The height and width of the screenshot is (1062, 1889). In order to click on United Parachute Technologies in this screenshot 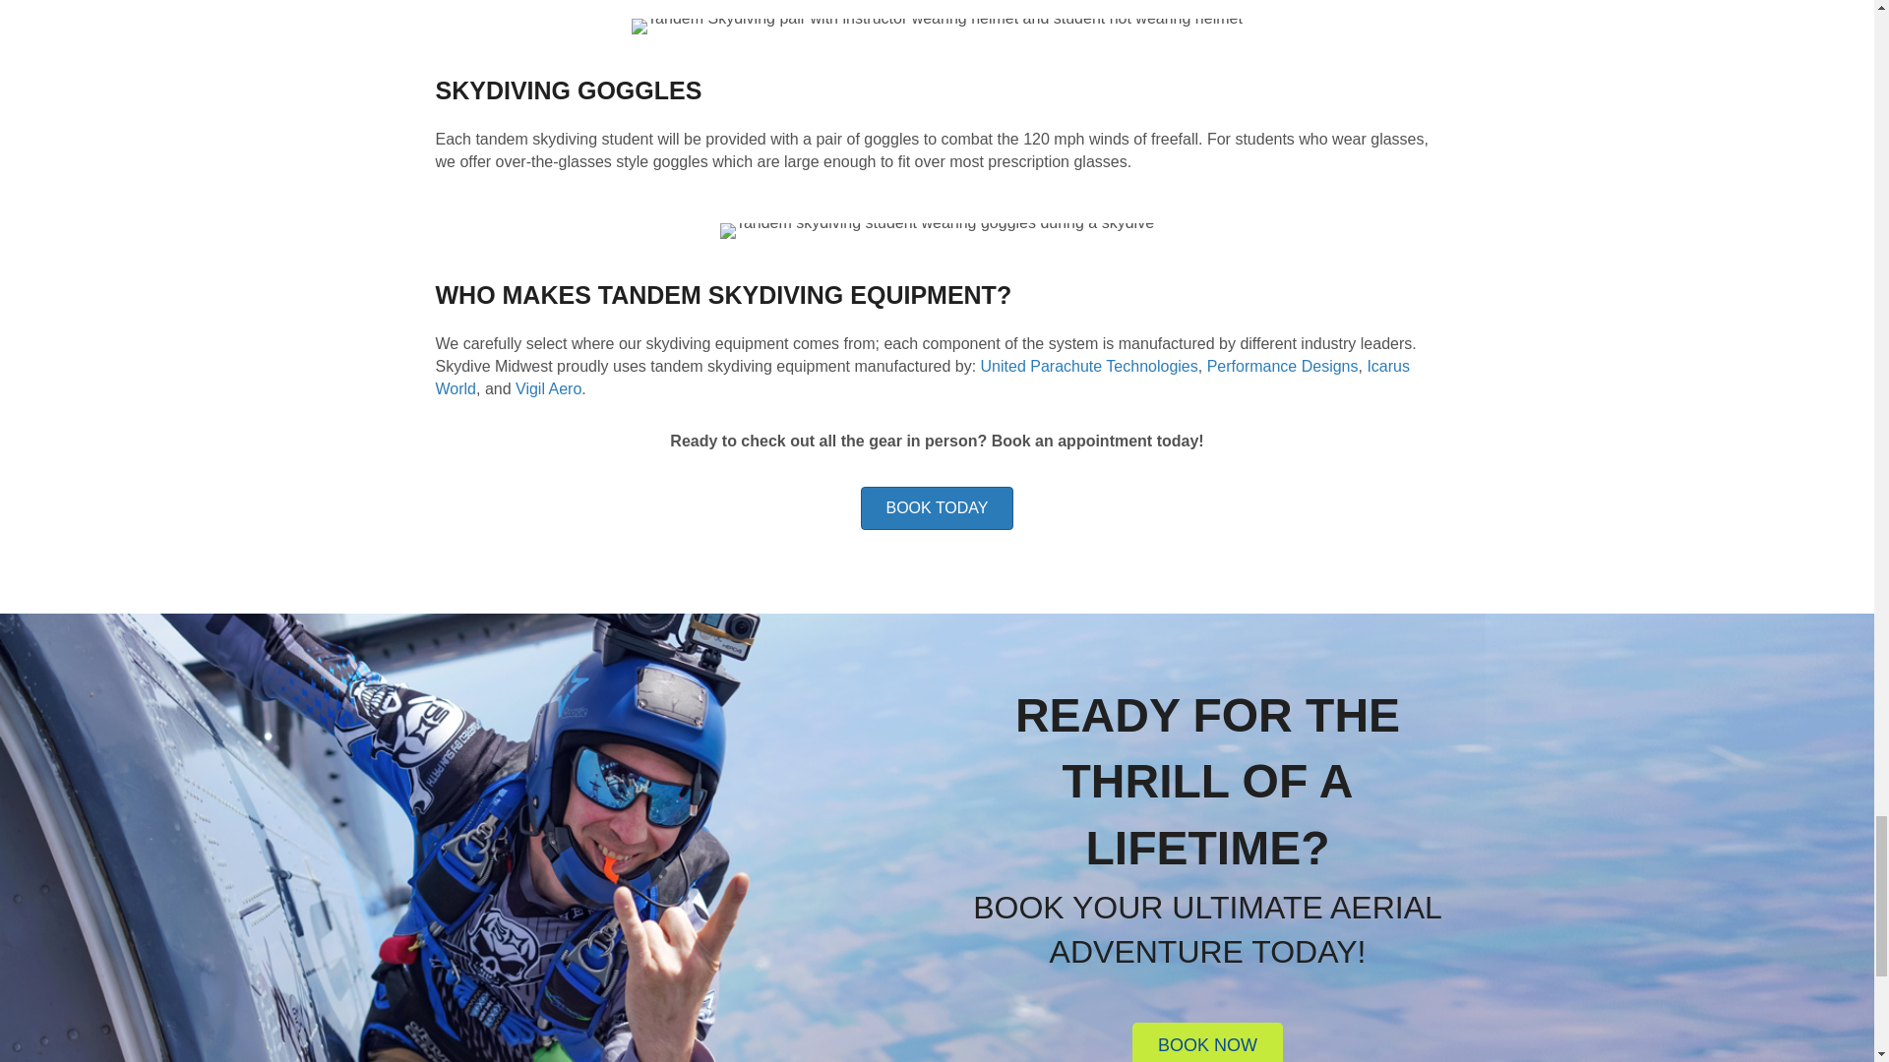, I will do `click(1088, 366)`.